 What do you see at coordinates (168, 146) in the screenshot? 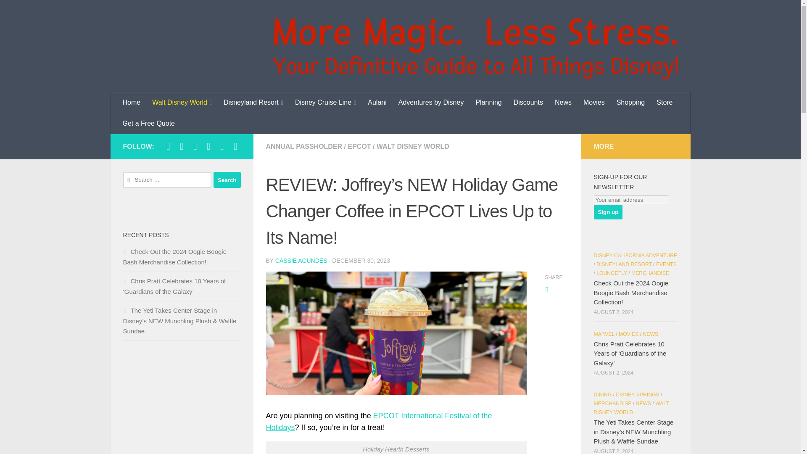
I see `Follow us on Facebook` at bounding box center [168, 146].